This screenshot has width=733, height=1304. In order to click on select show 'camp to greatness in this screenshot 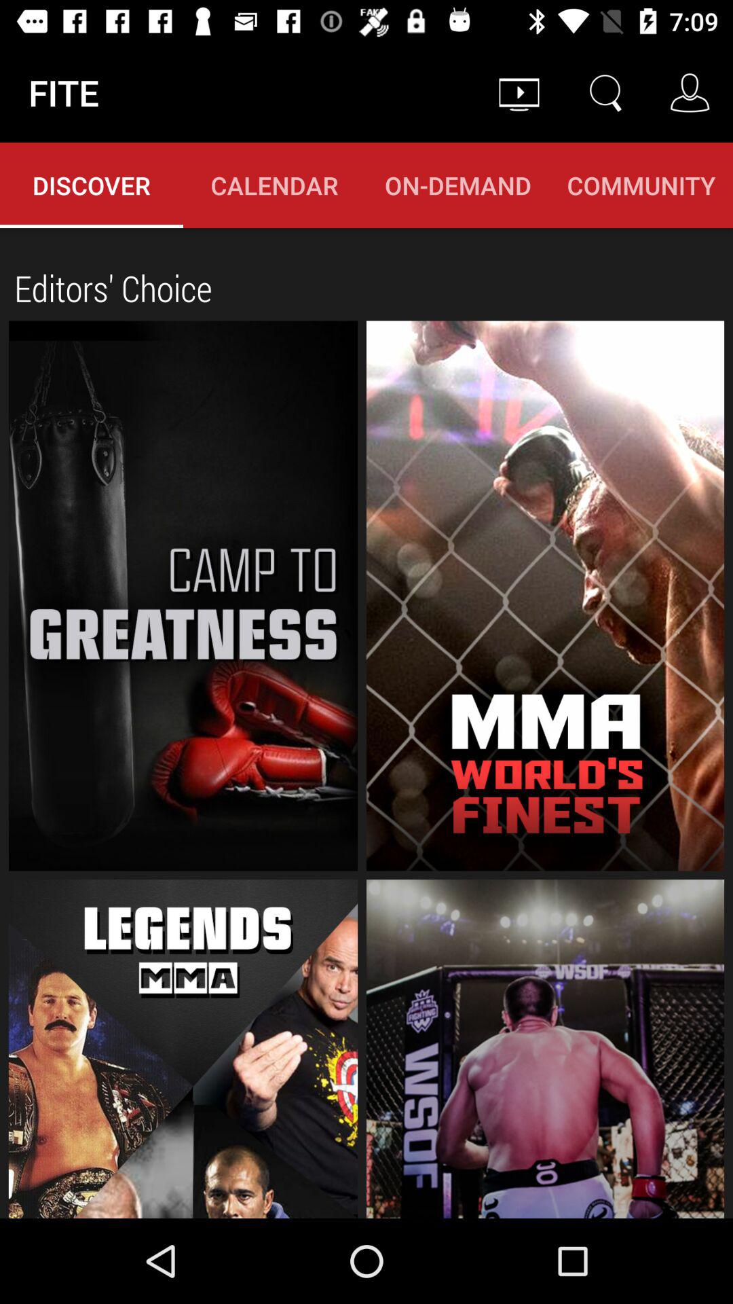, I will do `click(183, 596)`.